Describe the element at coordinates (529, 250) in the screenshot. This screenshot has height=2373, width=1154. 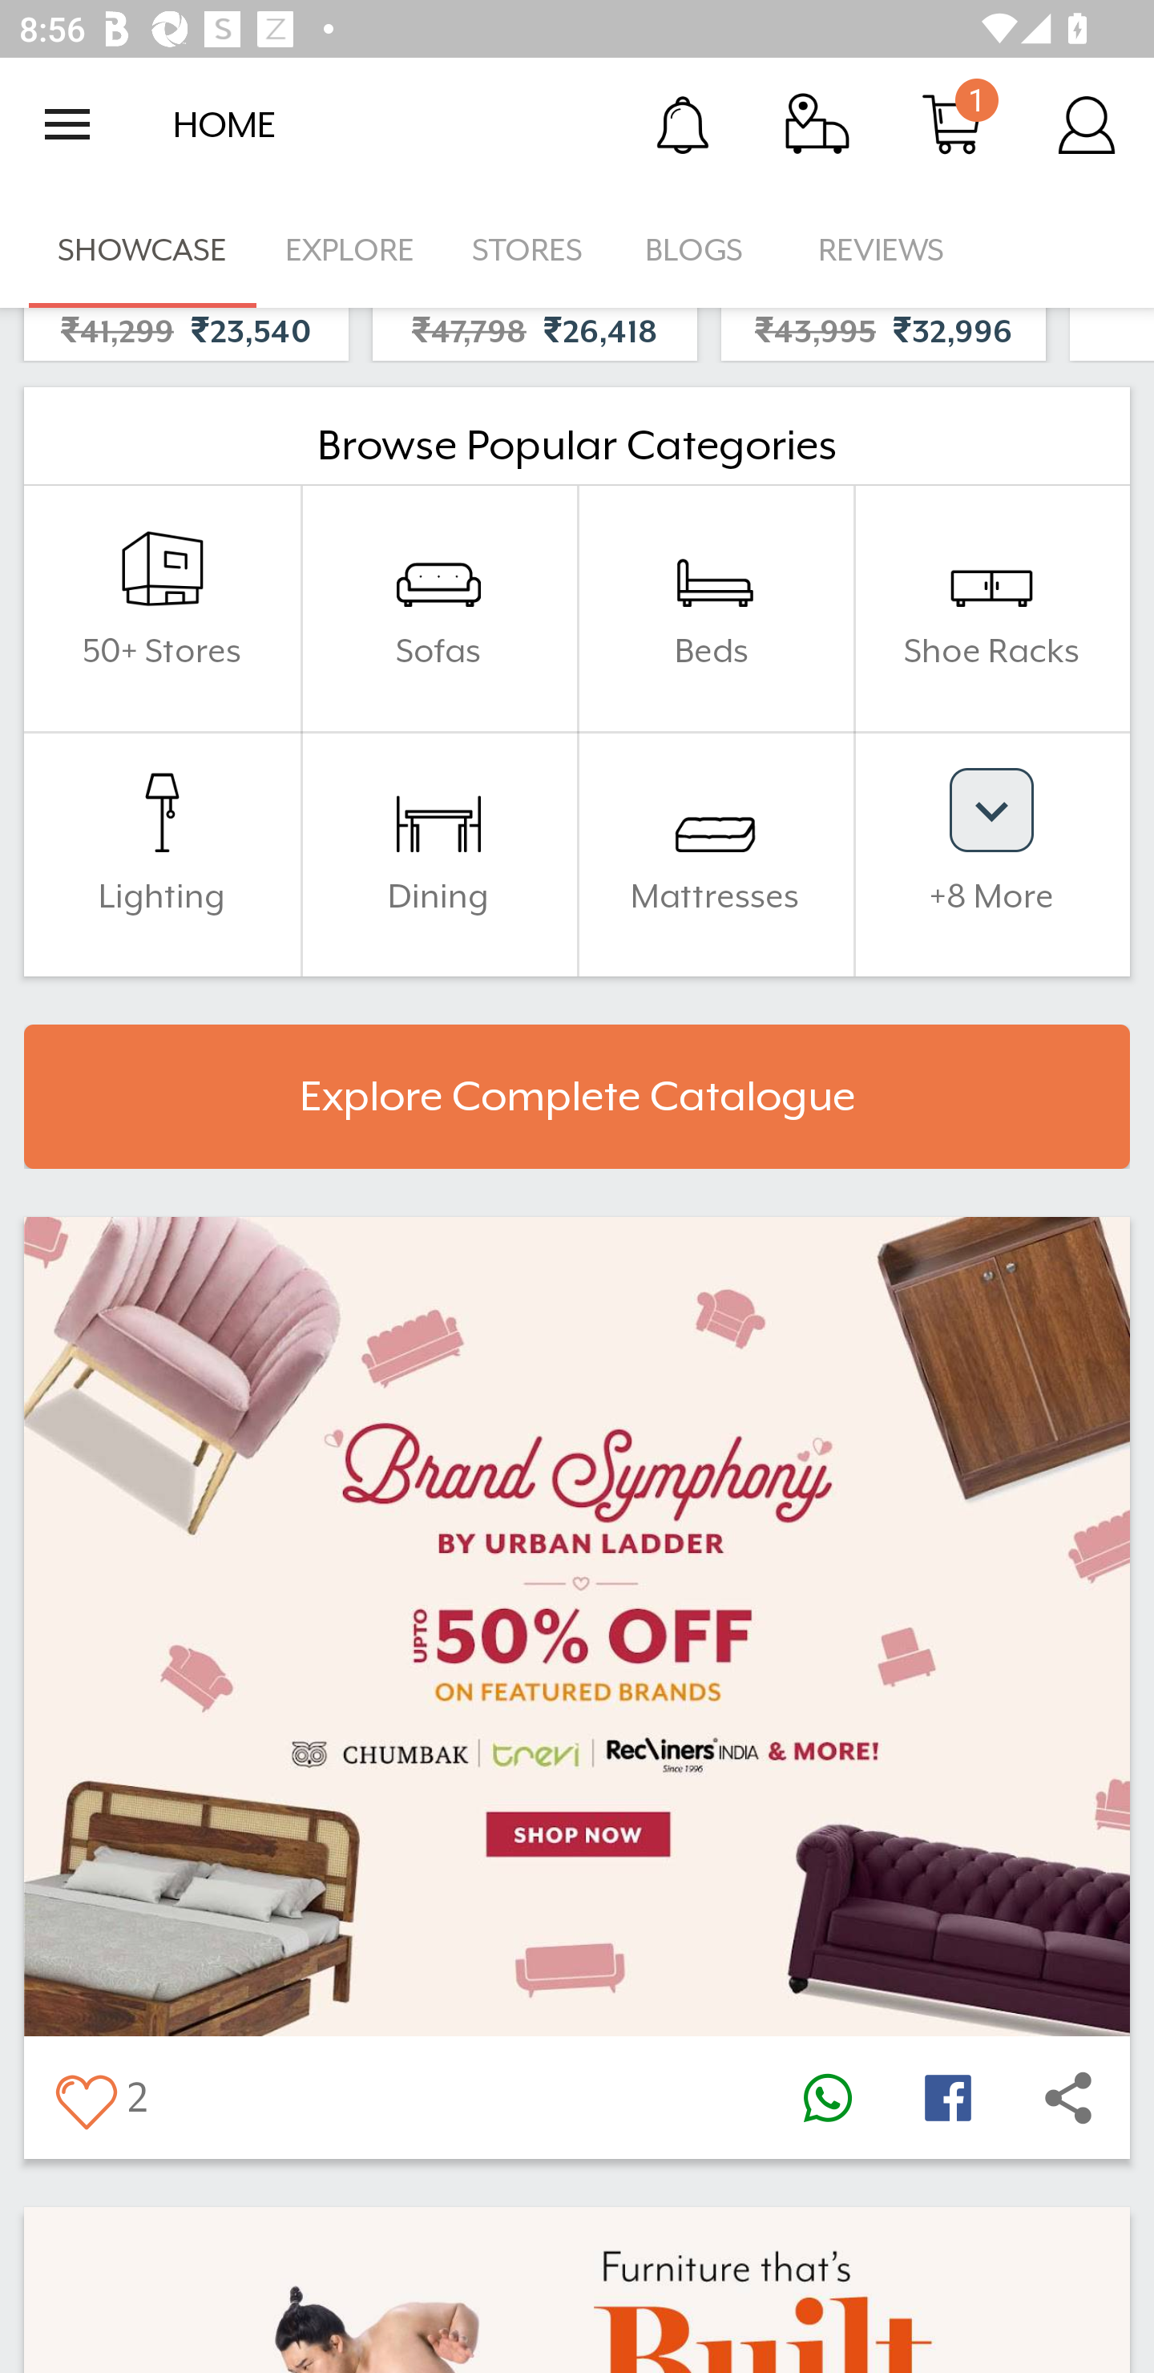
I see `STORES` at that location.